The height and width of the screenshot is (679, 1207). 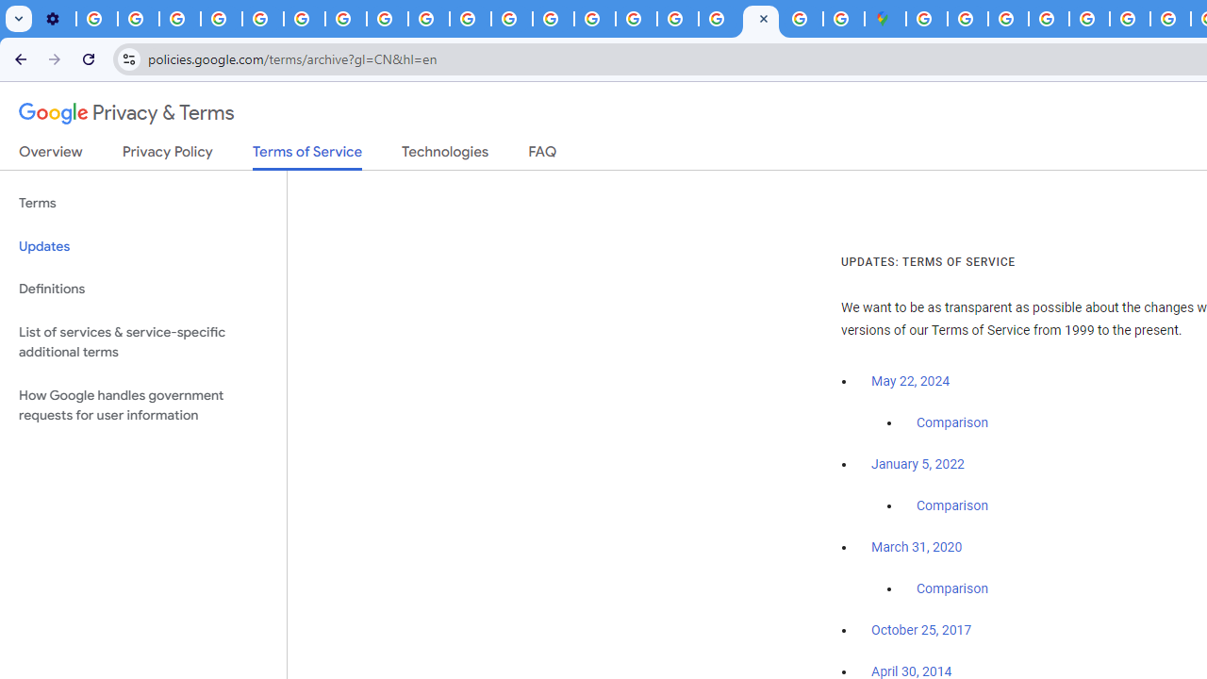 I want to click on Privacy Checkup, so click(x=428, y=19).